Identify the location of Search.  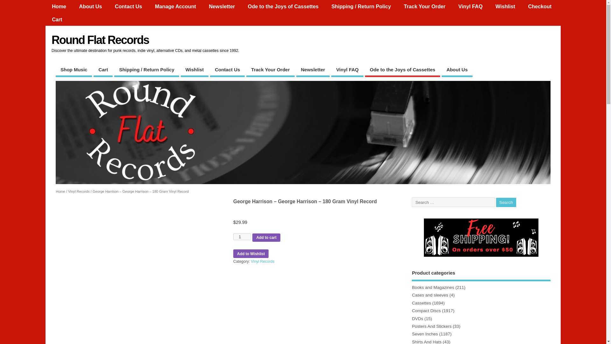
(506, 203).